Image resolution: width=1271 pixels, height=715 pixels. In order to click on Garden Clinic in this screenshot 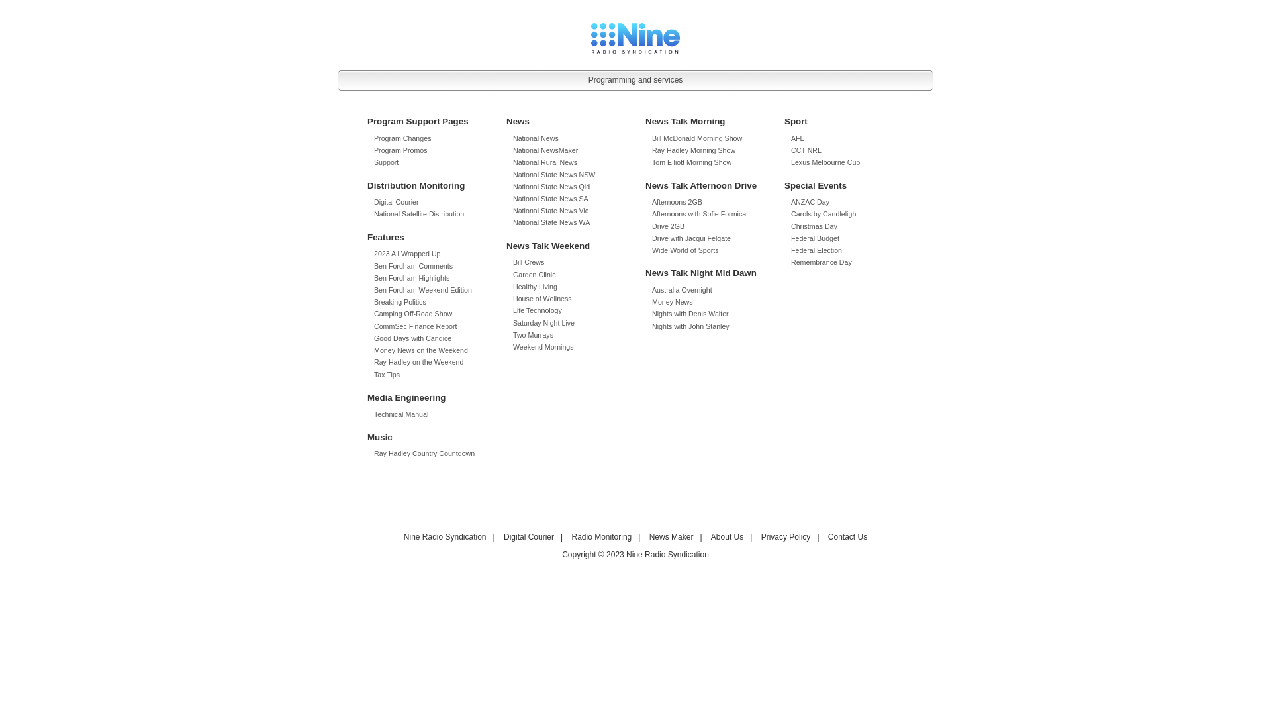, I will do `click(535, 275)`.